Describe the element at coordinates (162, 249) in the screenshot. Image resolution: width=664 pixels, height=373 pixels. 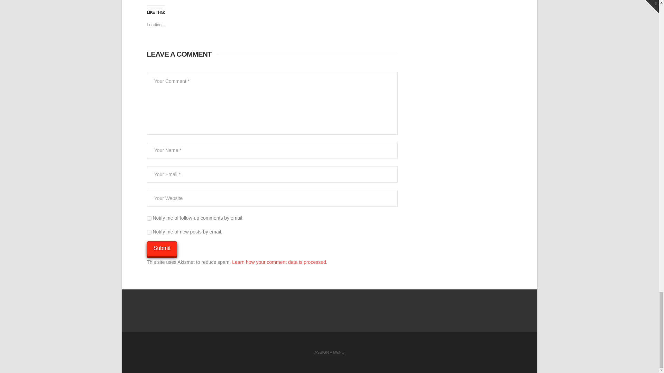
I see `Submit` at that location.